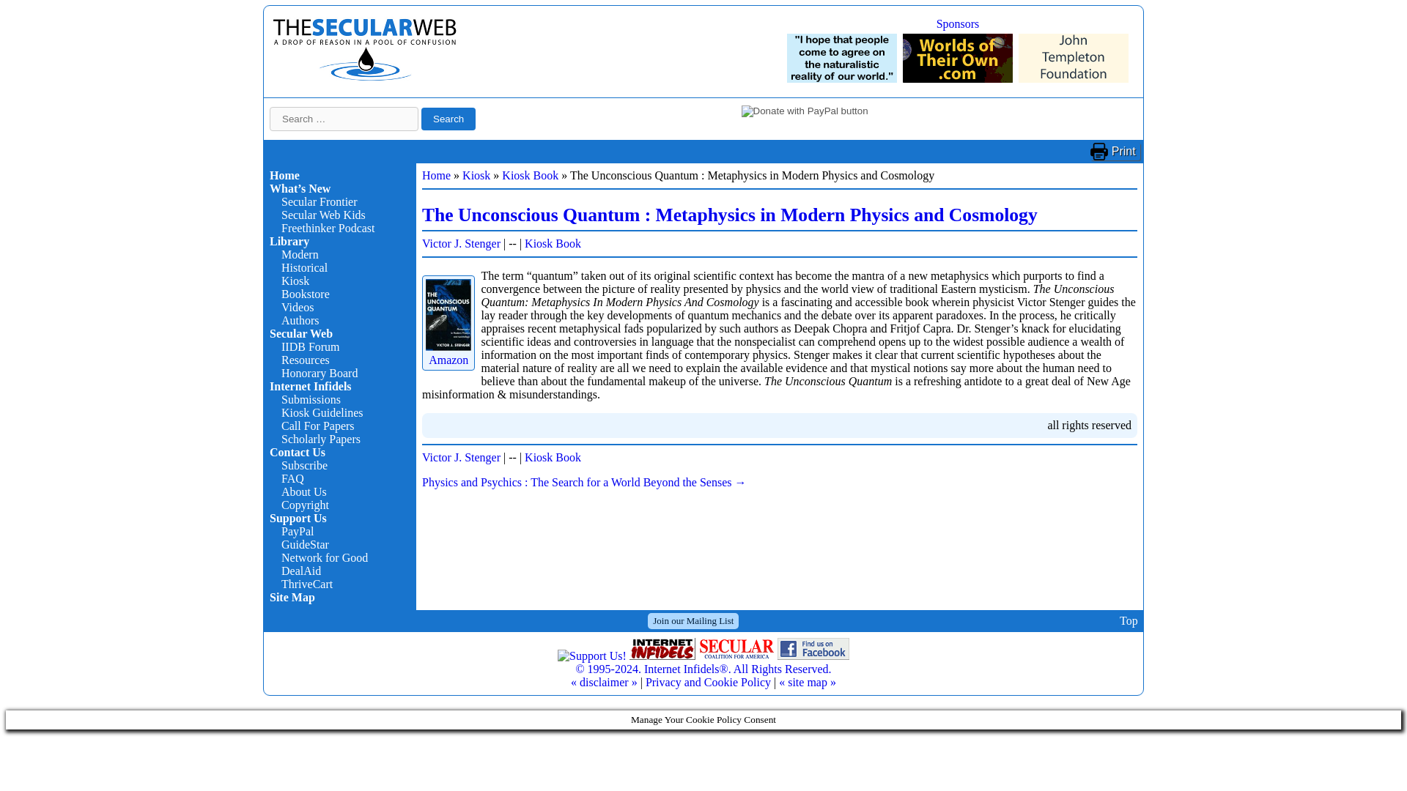  Describe the element at coordinates (303, 492) in the screenshot. I see `About Us` at that location.